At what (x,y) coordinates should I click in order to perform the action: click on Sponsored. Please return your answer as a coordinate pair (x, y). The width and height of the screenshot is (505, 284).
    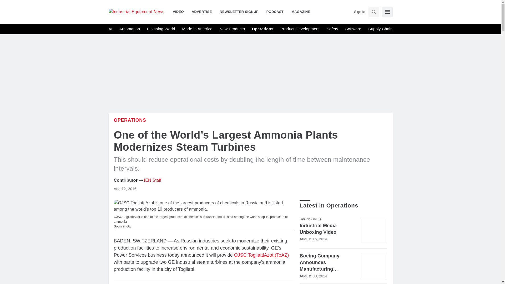
    Looking at the image, I should click on (310, 219).